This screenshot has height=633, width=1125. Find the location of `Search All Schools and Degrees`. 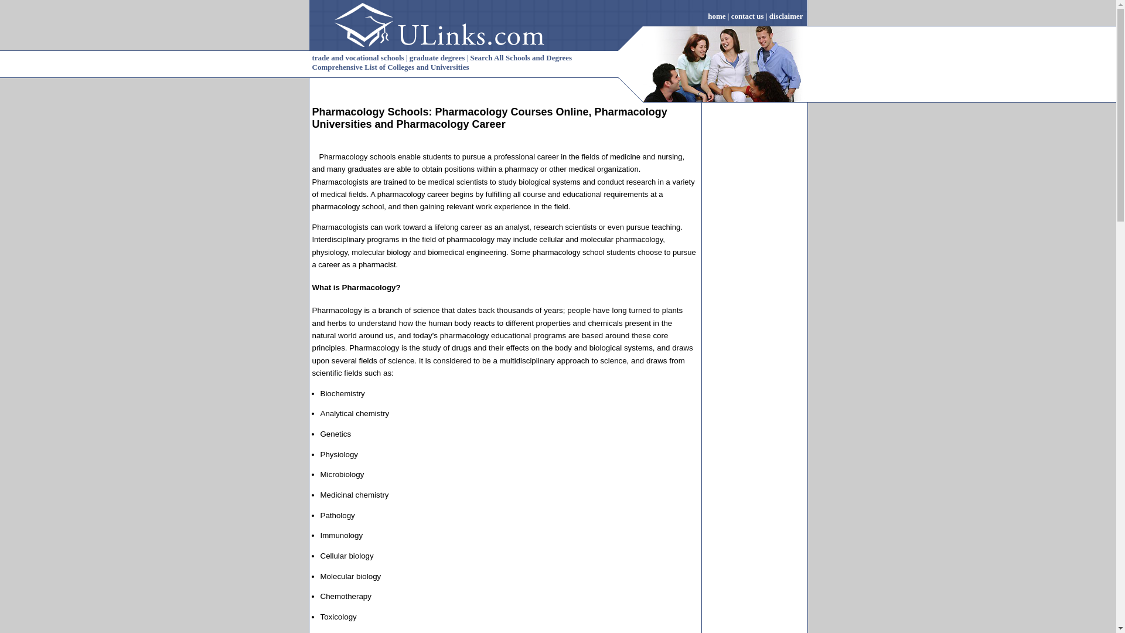

Search All Schools and Degrees is located at coordinates (521, 57).